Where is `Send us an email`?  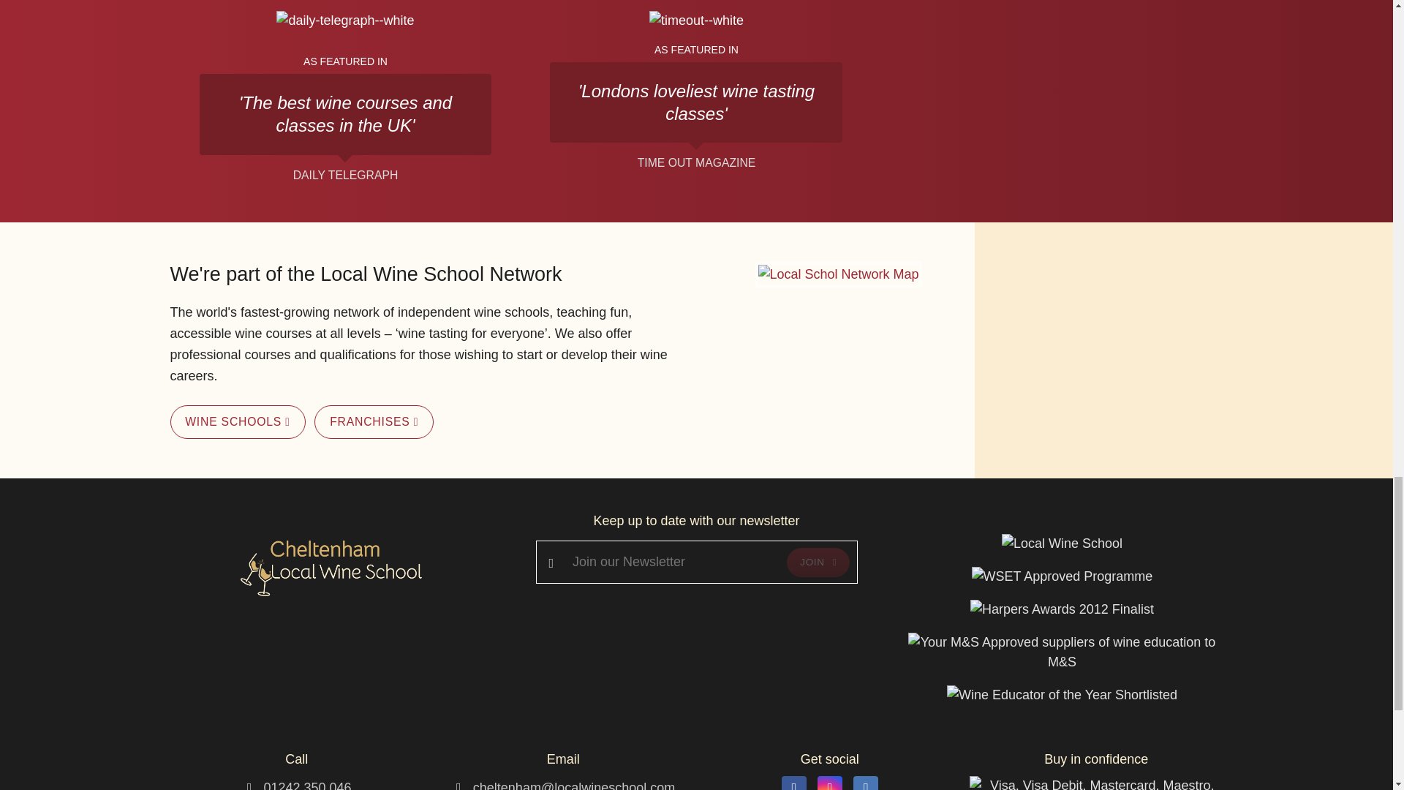
Send us an email is located at coordinates (574, 786).